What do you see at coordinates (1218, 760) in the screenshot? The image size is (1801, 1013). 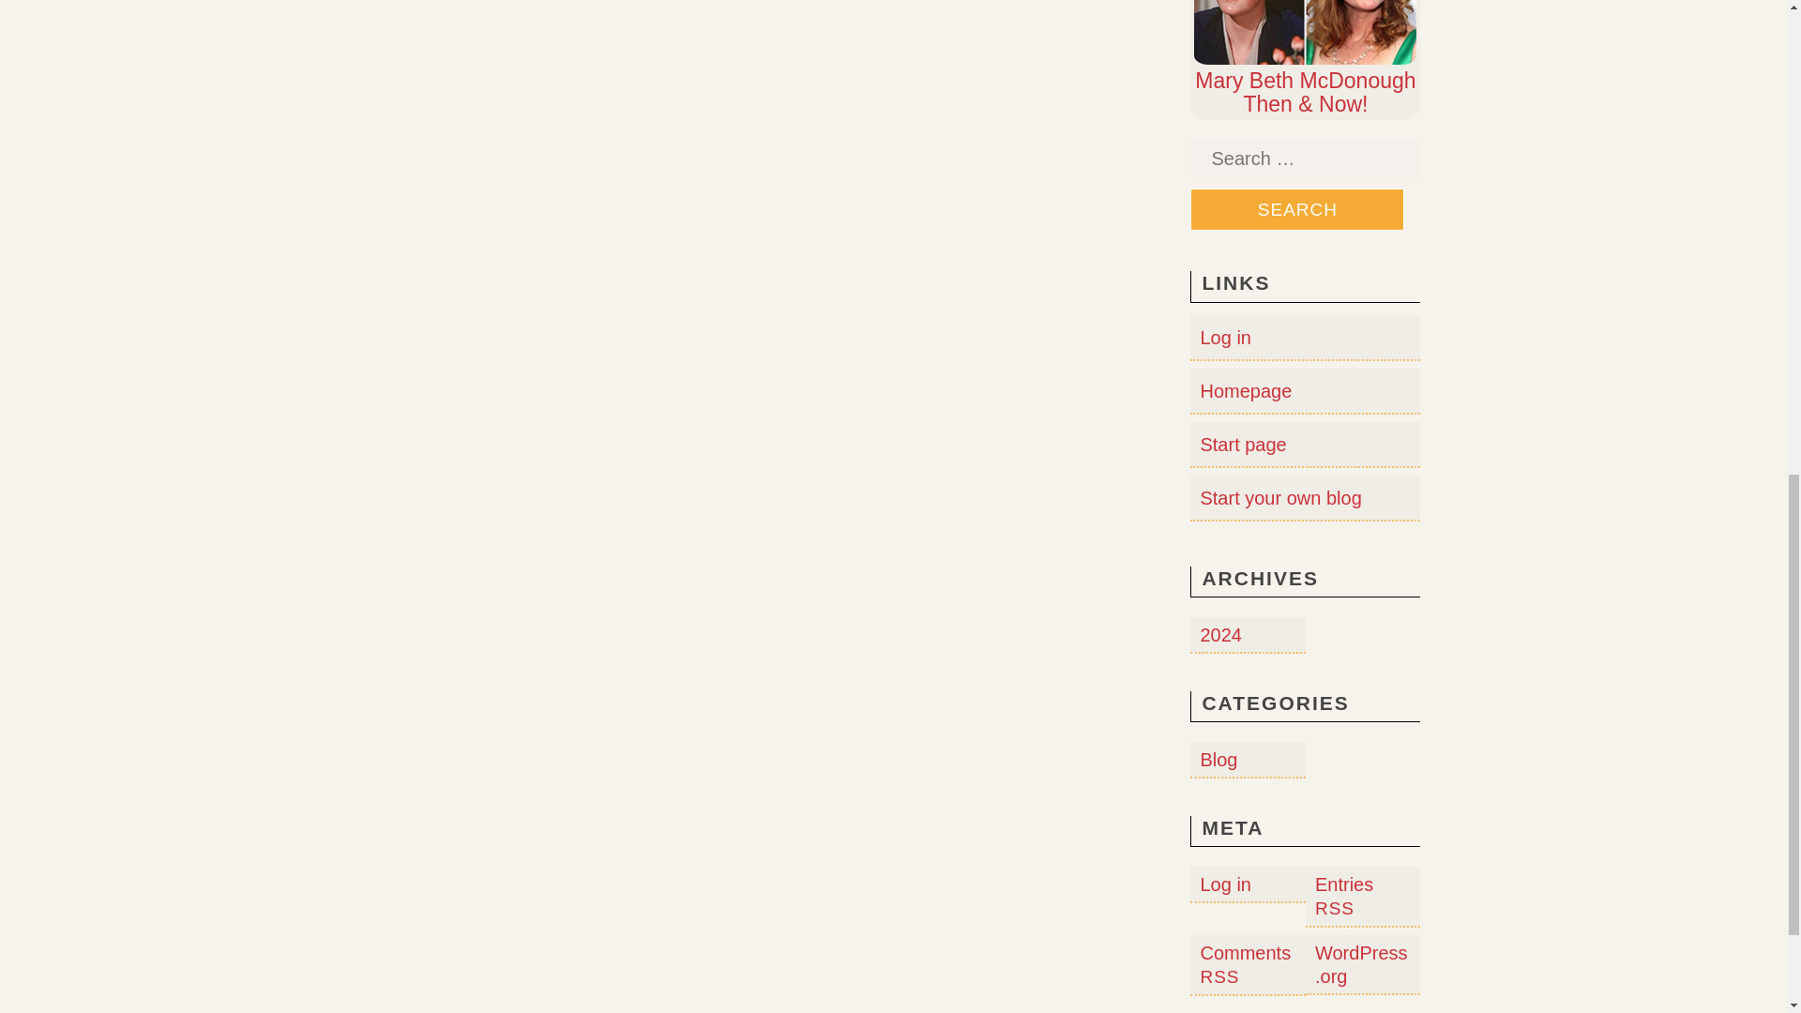 I see `Blog` at bounding box center [1218, 760].